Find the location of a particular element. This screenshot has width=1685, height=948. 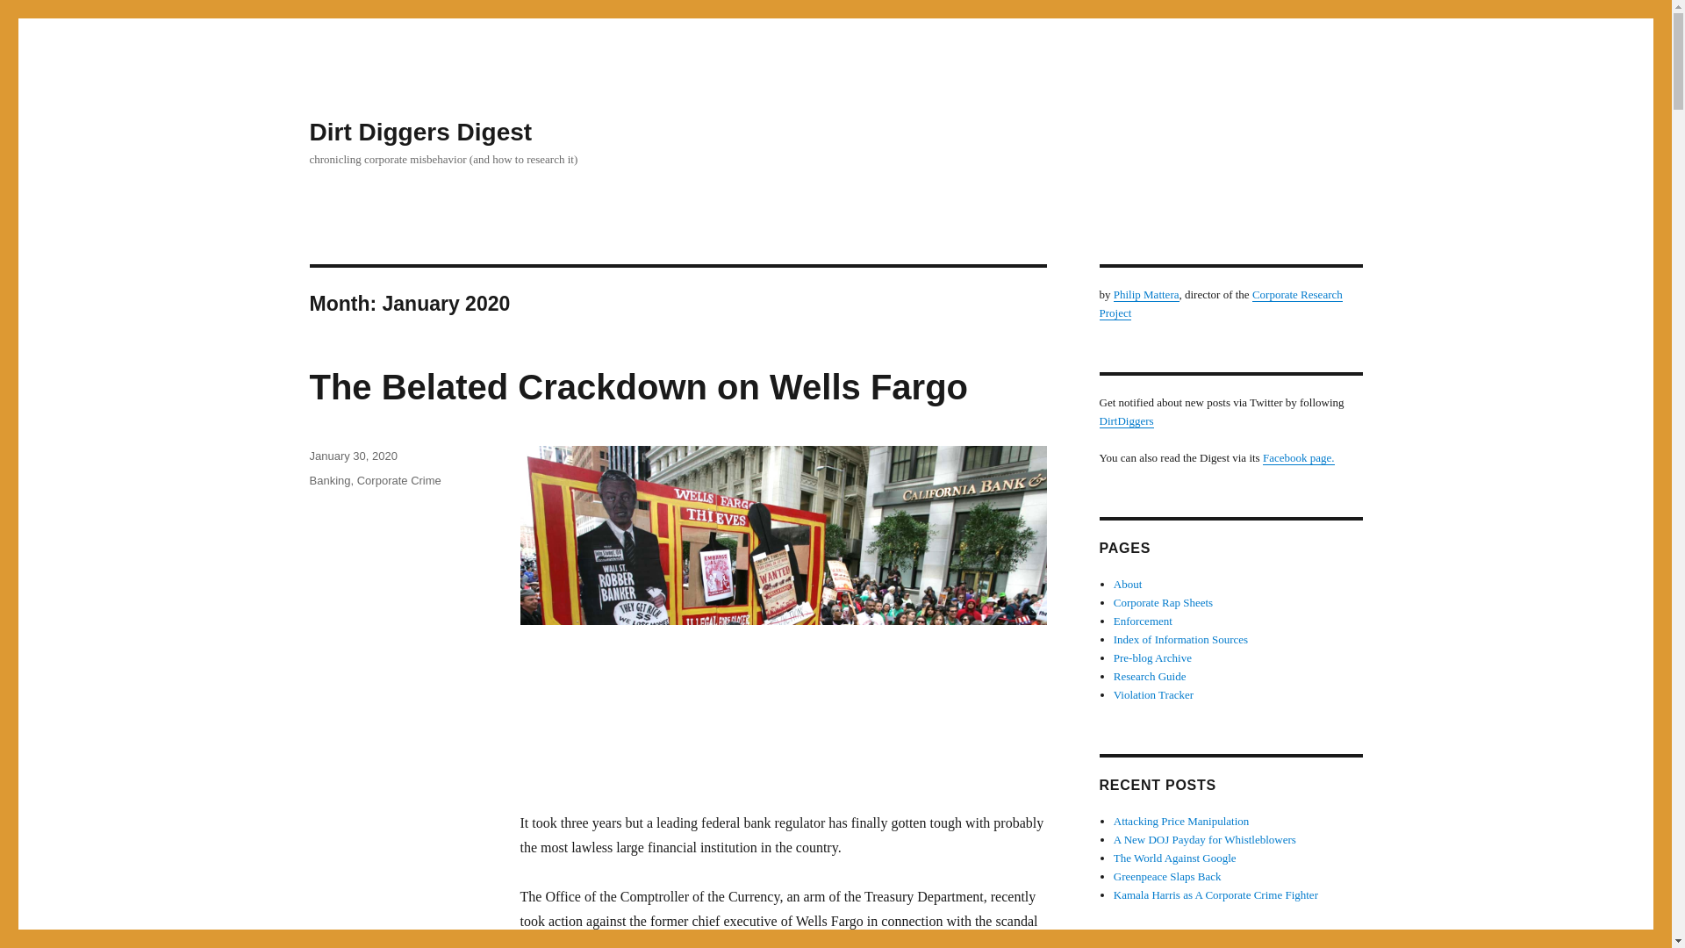

Corporate Crime is located at coordinates (399, 481).